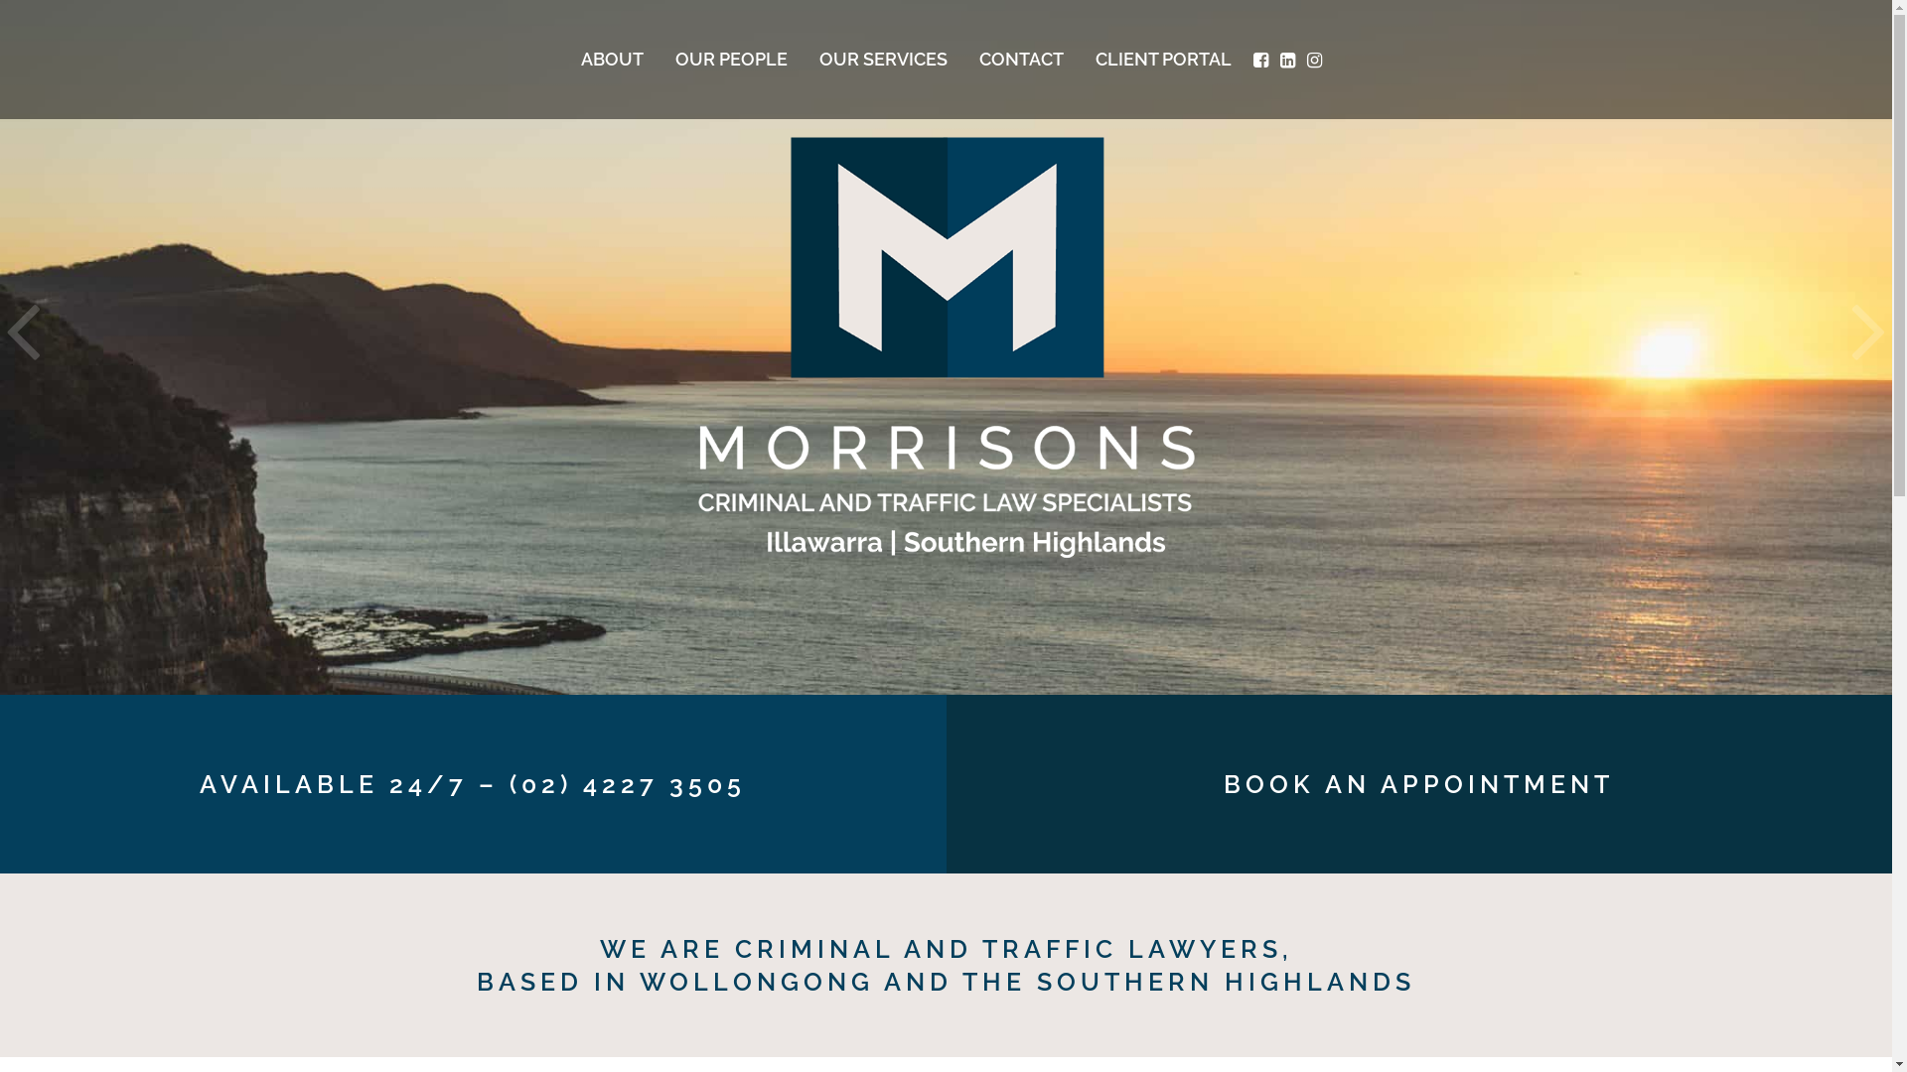  What do you see at coordinates (1162, 60) in the screenshot?
I see `CLIENT PORTAL` at bounding box center [1162, 60].